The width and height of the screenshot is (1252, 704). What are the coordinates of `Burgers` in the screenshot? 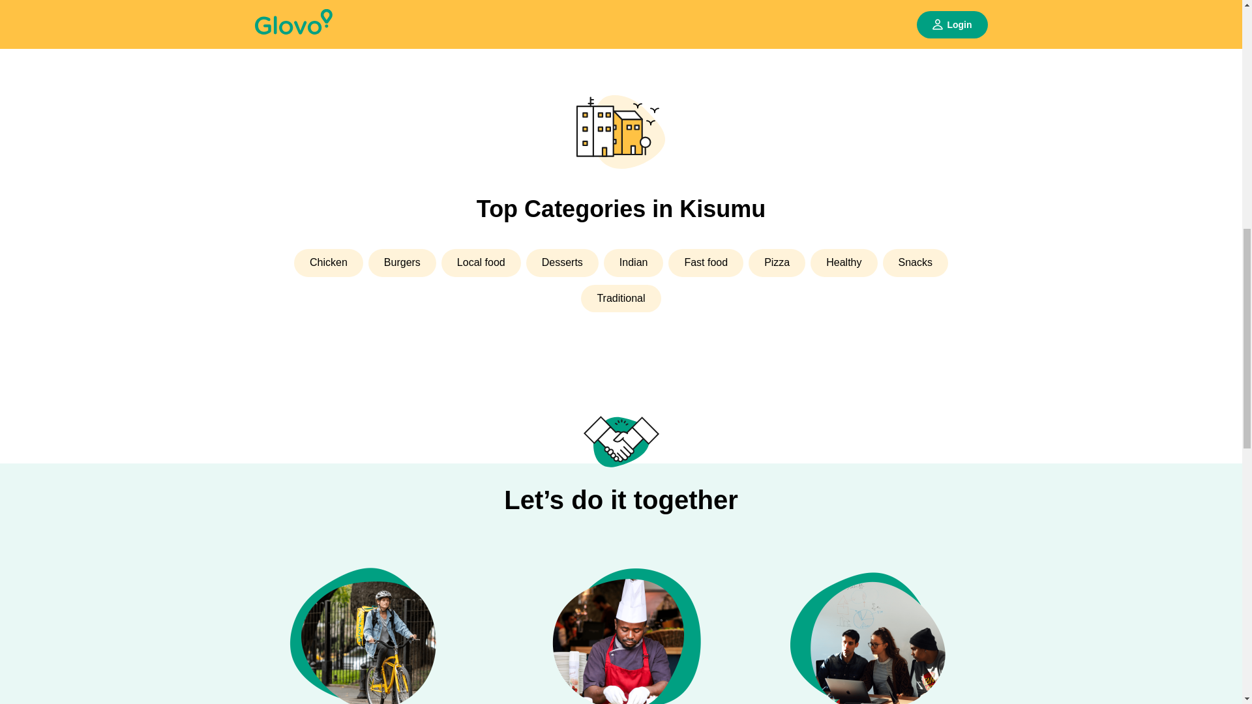 It's located at (402, 263).